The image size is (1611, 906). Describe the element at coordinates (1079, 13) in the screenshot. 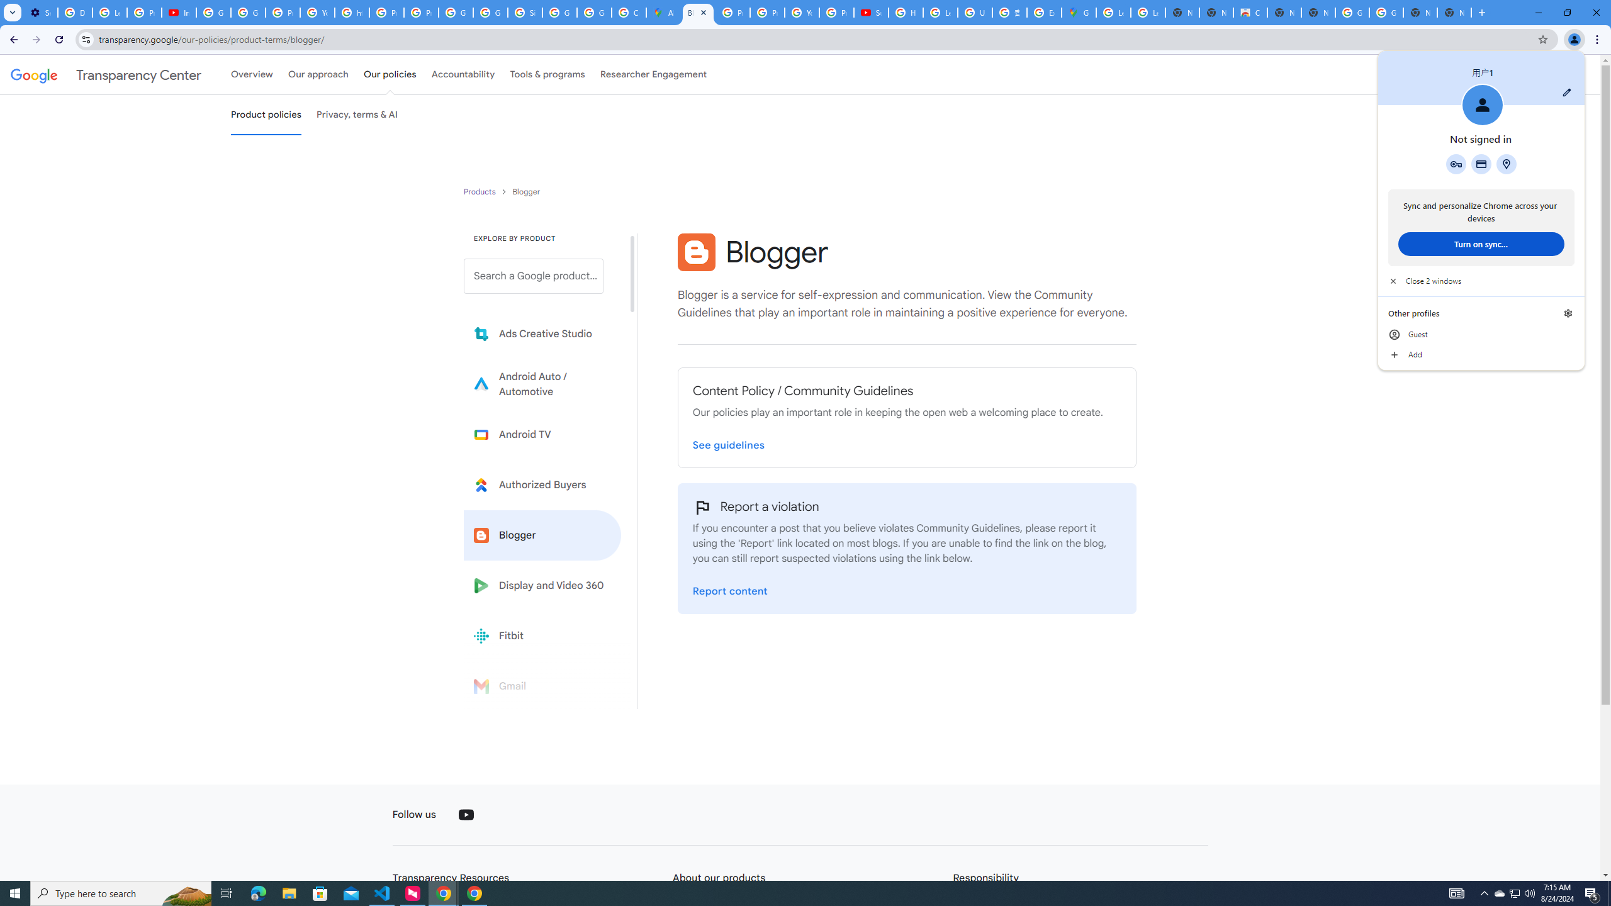

I see `Google Maps` at that location.